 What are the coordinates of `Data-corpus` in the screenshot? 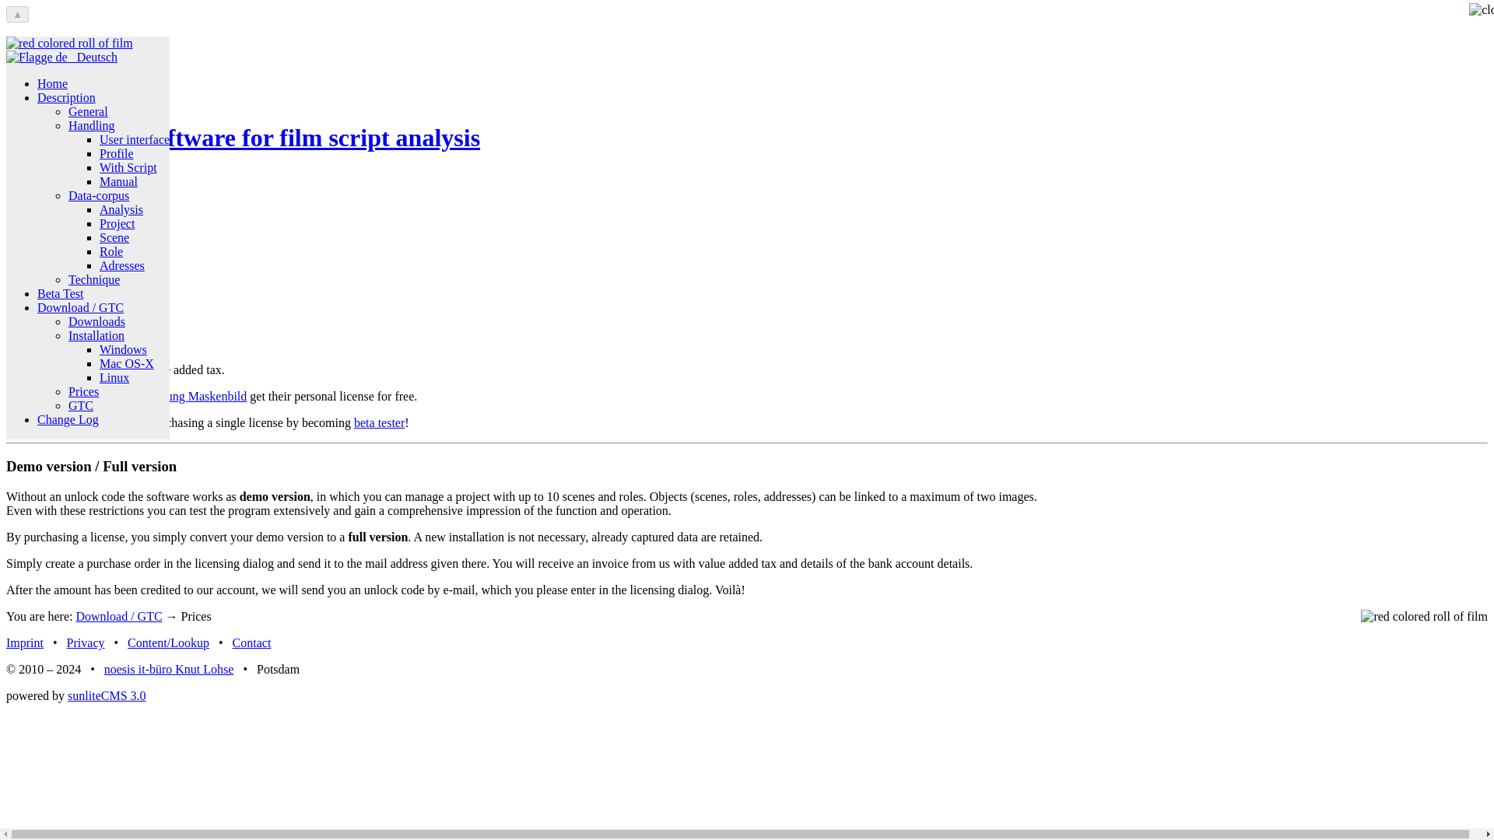 It's located at (98, 196).